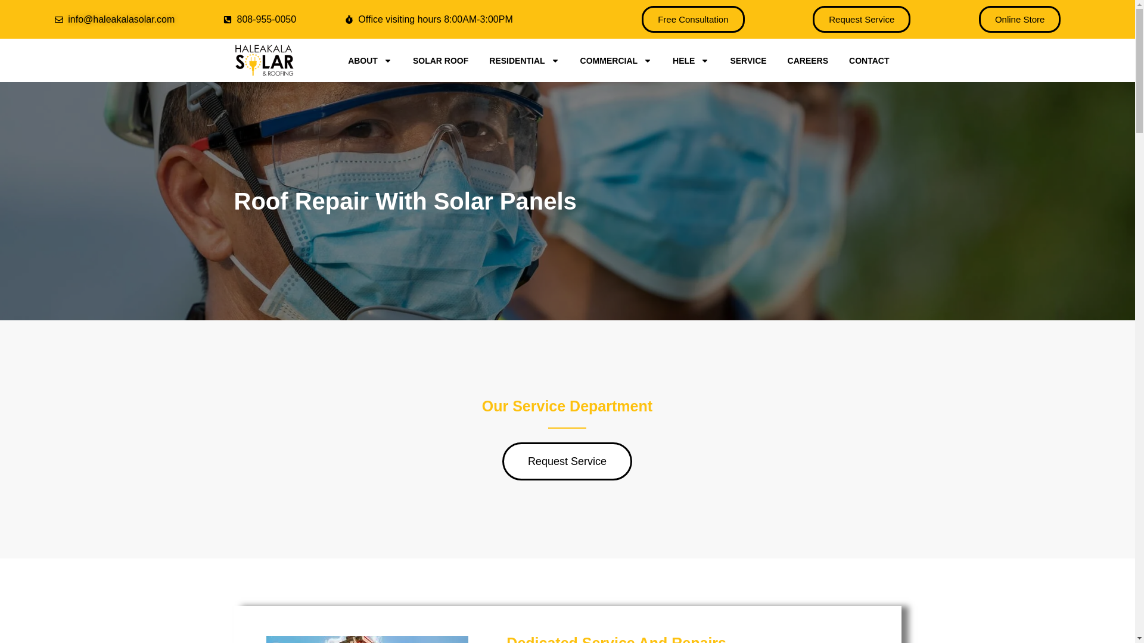  I want to click on RESIDENTIAL, so click(524, 60).